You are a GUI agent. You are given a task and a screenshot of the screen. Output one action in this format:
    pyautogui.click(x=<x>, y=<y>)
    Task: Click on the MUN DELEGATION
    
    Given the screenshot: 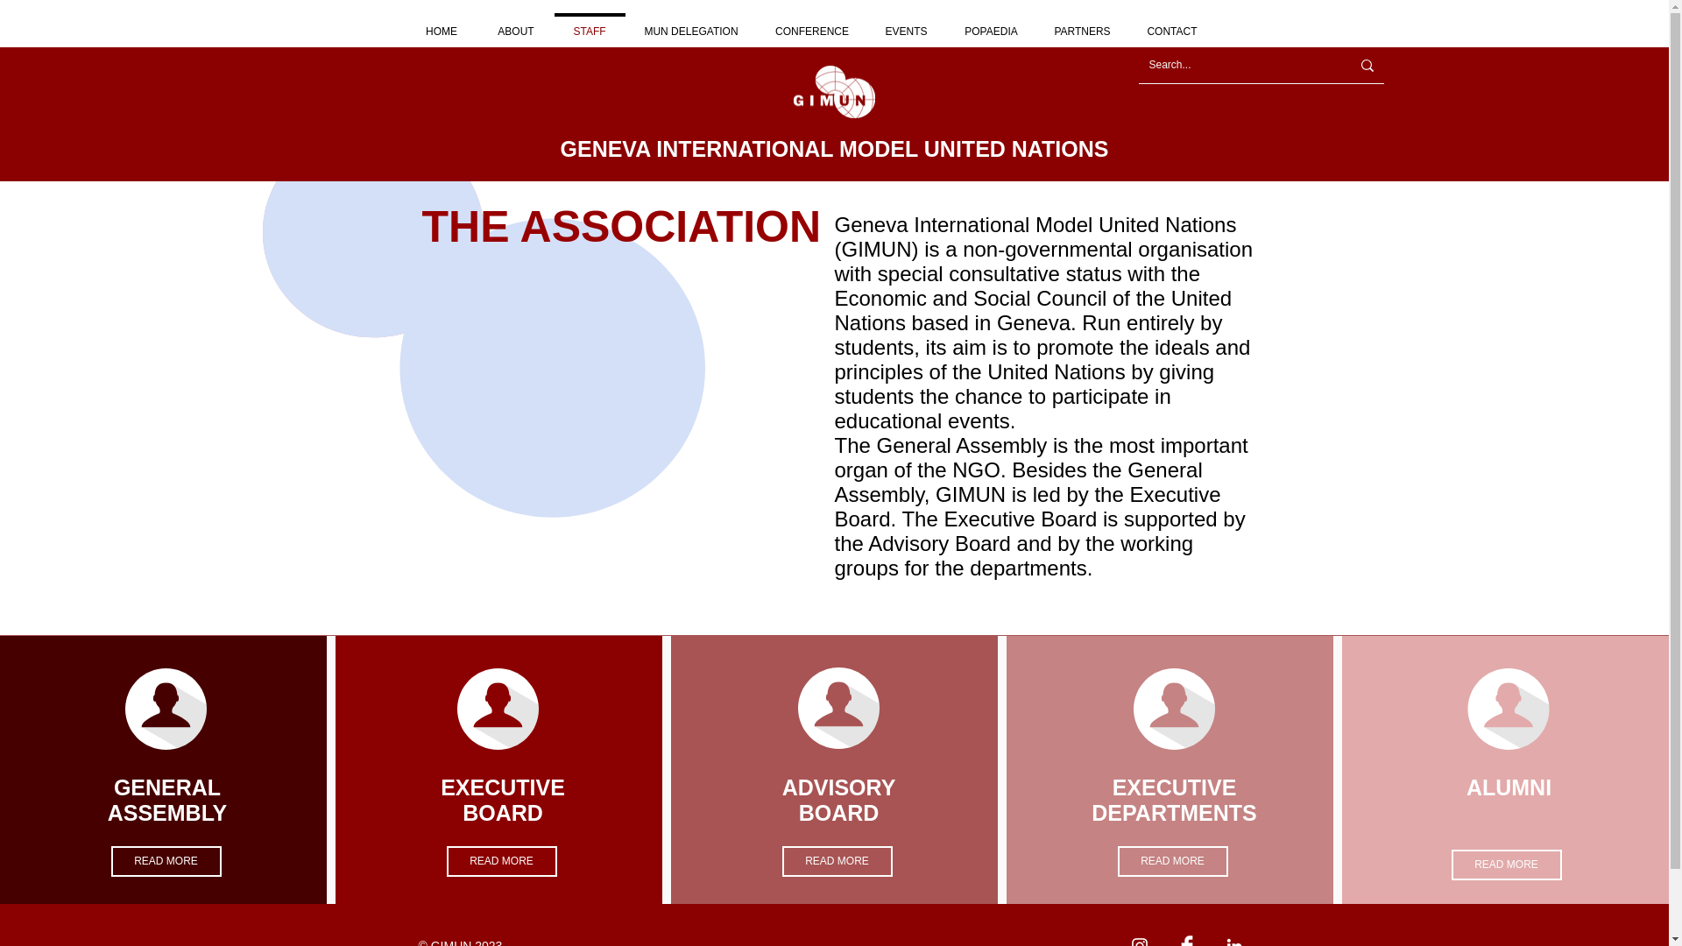 What is the action you would take?
    pyautogui.click(x=692, y=23)
    